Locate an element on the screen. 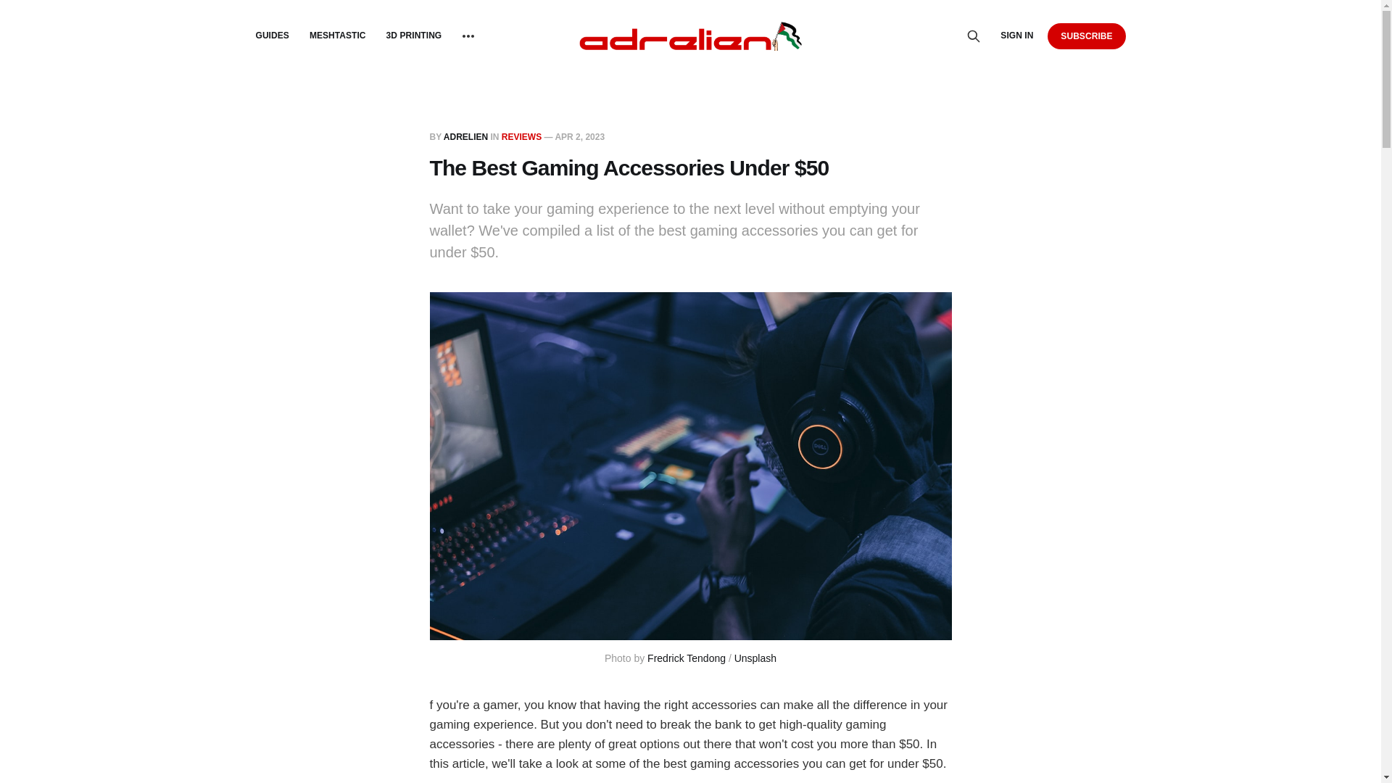  ADRELIEN is located at coordinates (465, 136).